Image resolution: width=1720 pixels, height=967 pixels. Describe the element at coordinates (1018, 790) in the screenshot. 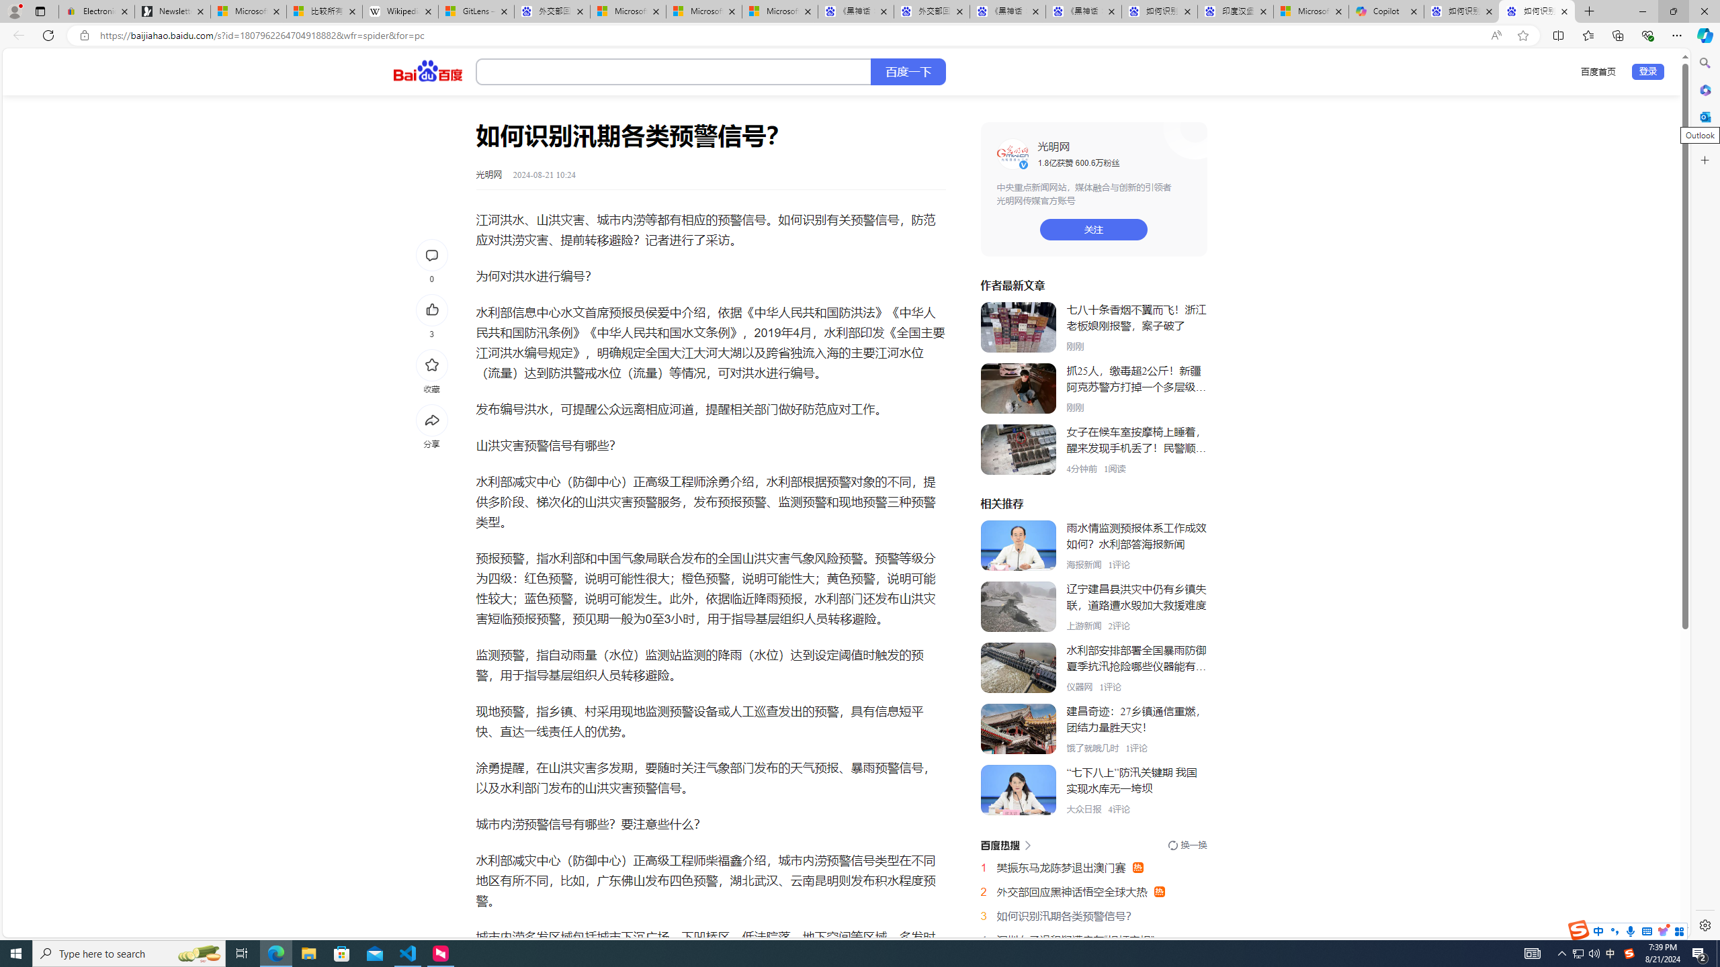

I see `Class: XDq7y` at that location.